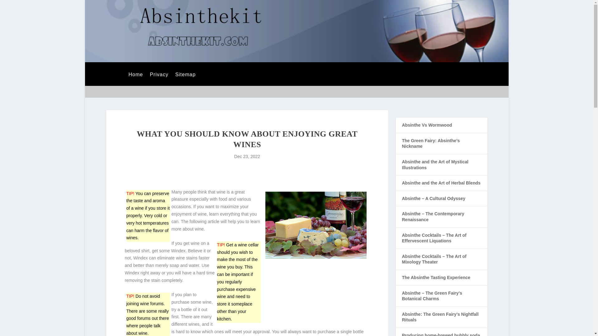 The height and width of the screenshot is (336, 598). What do you see at coordinates (186, 79) in the screenshot?
I see `Sitemap` at bounding box center [186, 79].